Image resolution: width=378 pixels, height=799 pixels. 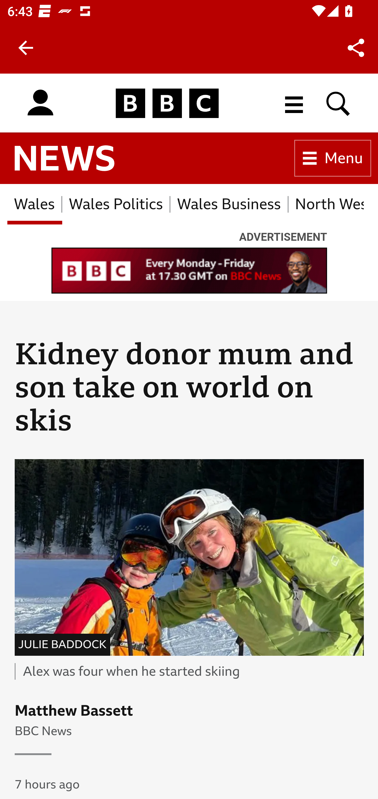 What do you see at coordinates (40, 103) in the screenshot?
I see `Sign in` at bounding box center [40, 103].